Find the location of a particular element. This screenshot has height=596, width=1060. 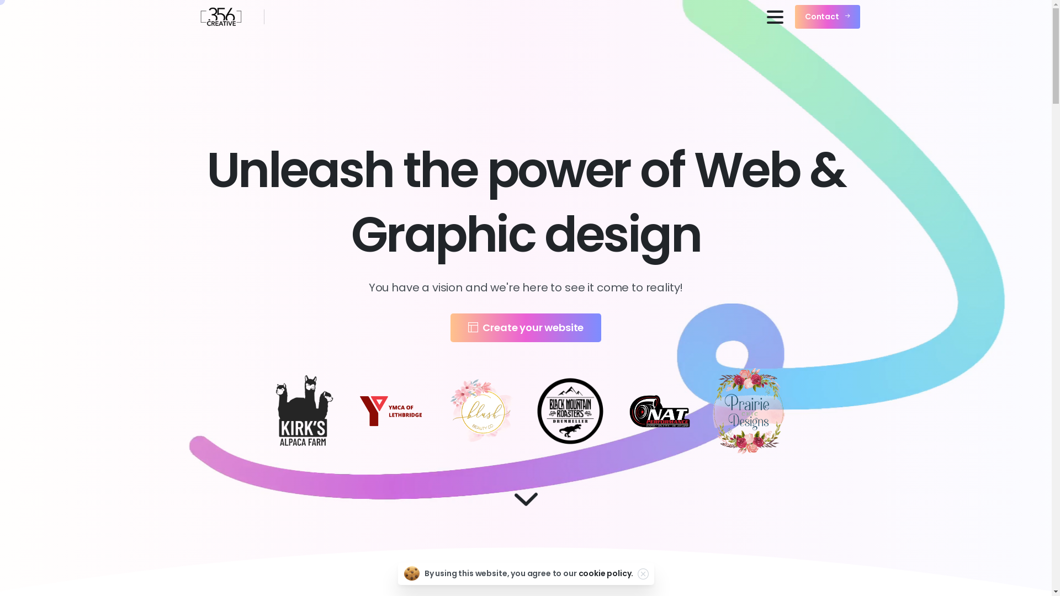

ymca is located at coordinates (392, 411).